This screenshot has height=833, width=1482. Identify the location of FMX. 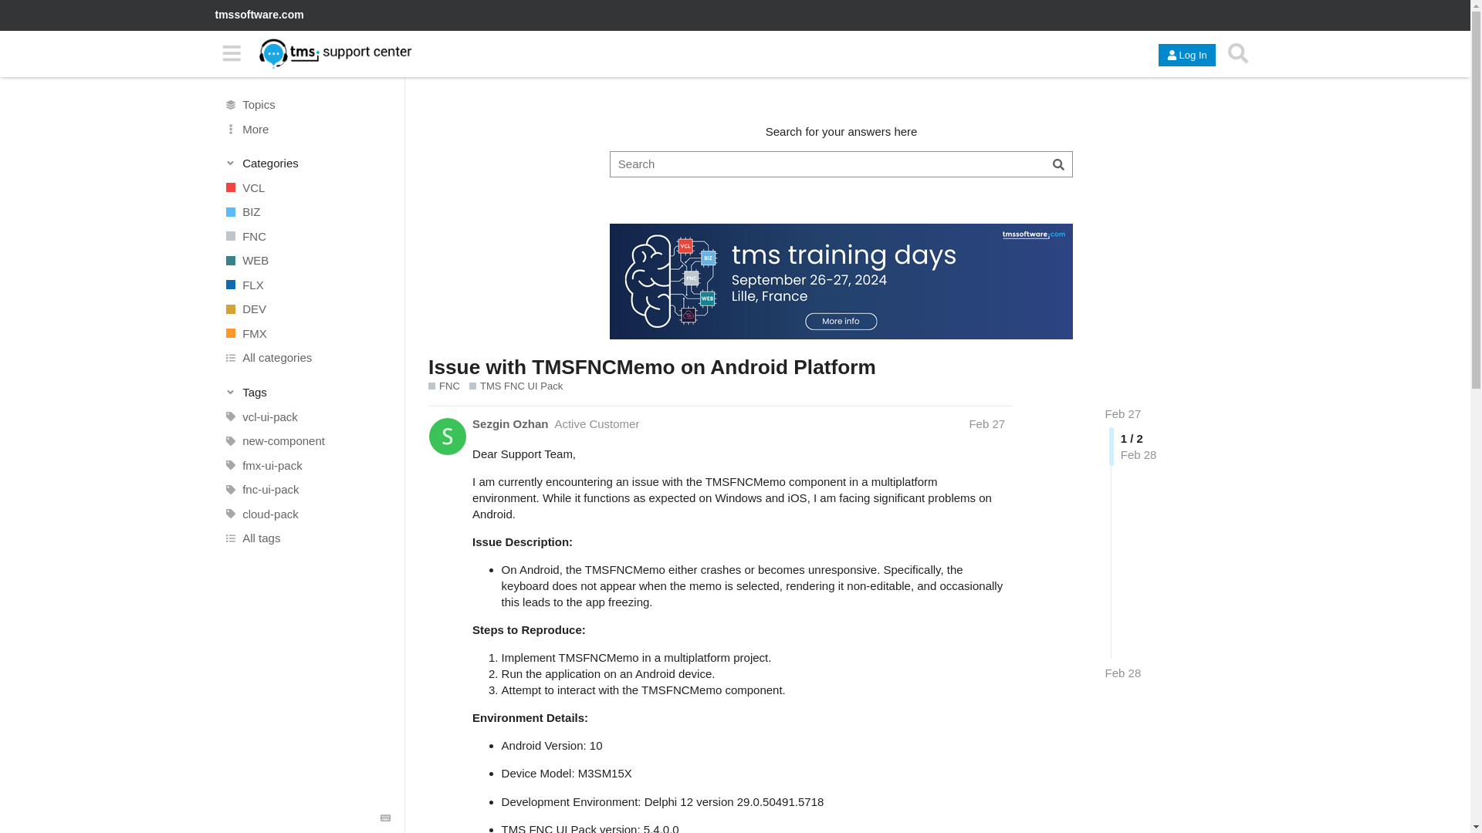
(306, 333).